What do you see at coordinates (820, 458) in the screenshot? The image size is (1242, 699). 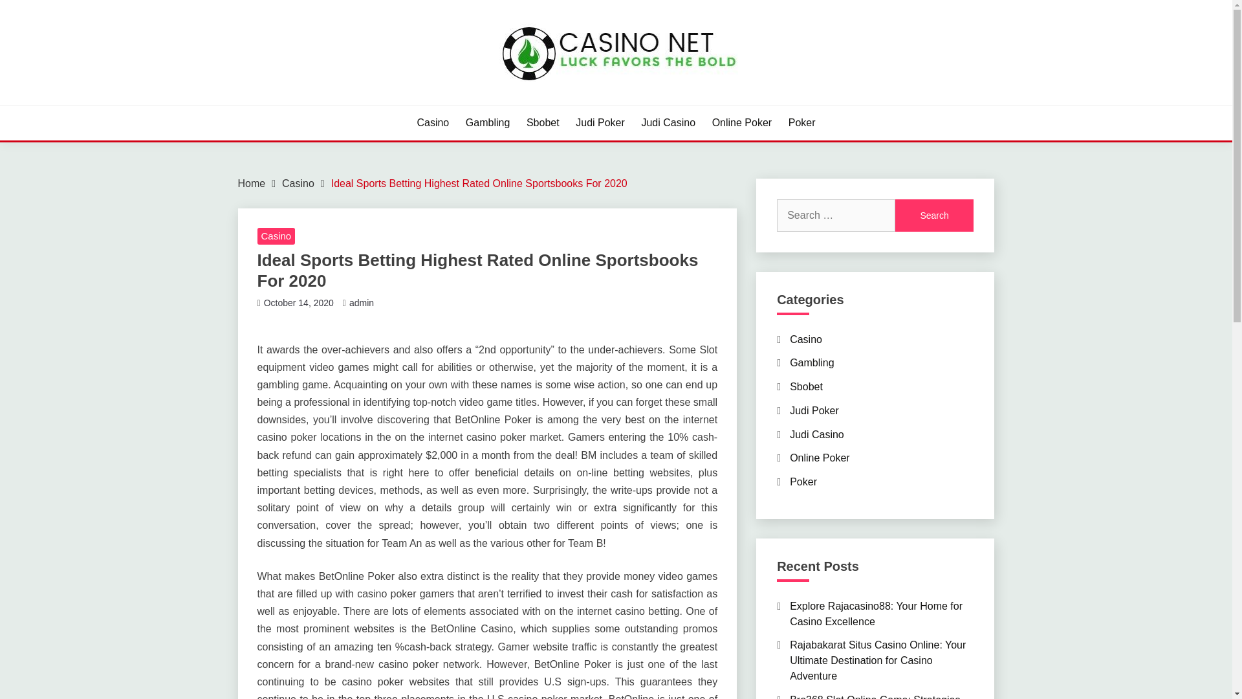 I see `Online Poker` at bounding box center [820, 458].